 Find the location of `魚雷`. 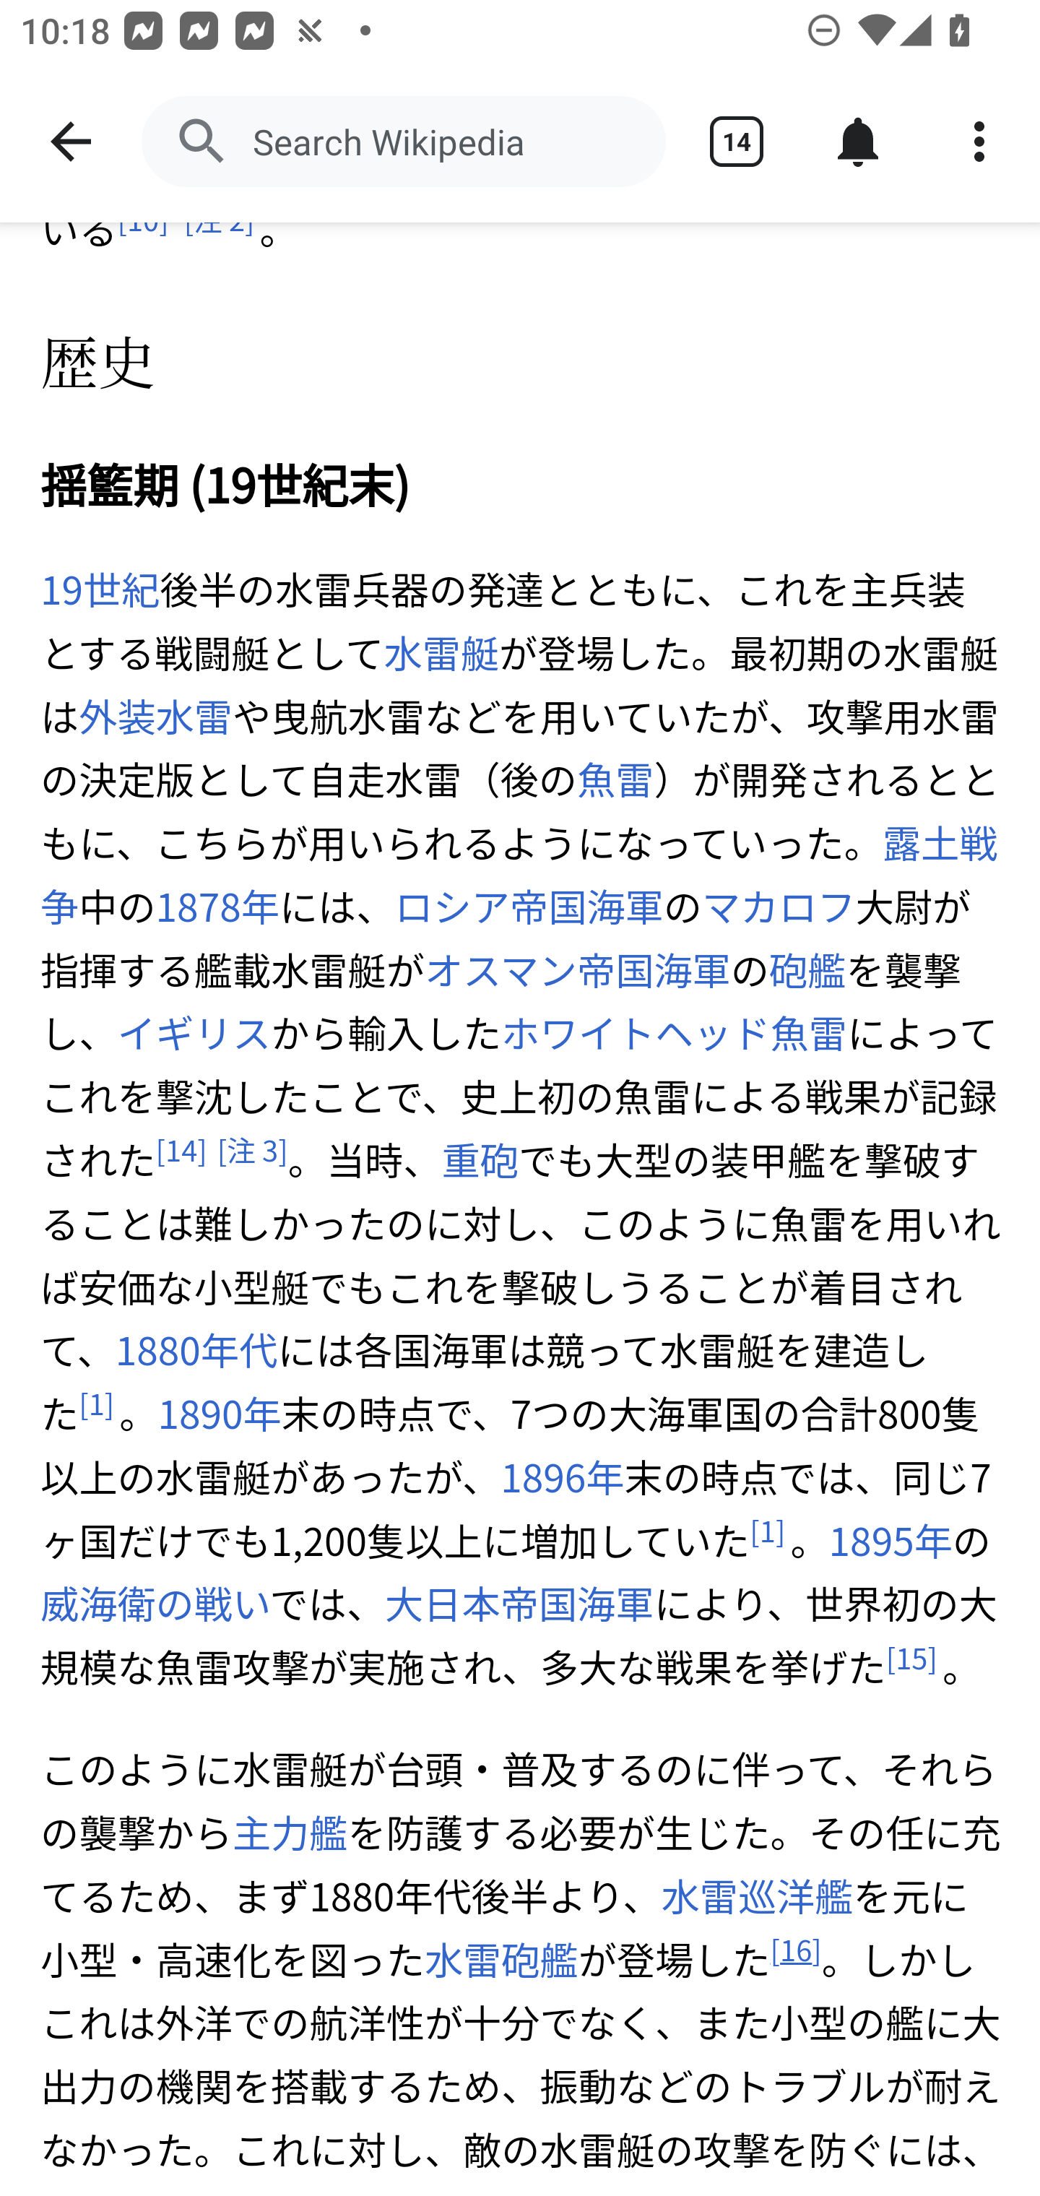

魚雷 is located at coordinates (615, 779).